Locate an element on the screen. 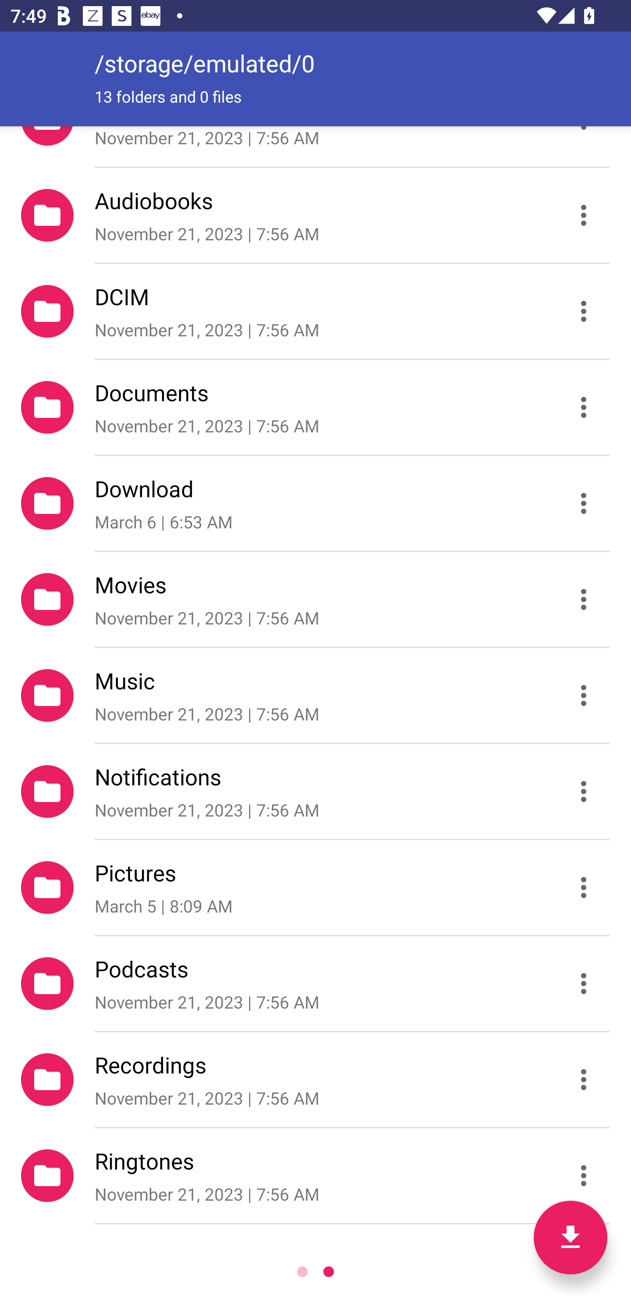 The height and width of the screenshot is (1298, 631). Documents November 21, 2023 | 7:56 AM is located at coordinates (315, 407).